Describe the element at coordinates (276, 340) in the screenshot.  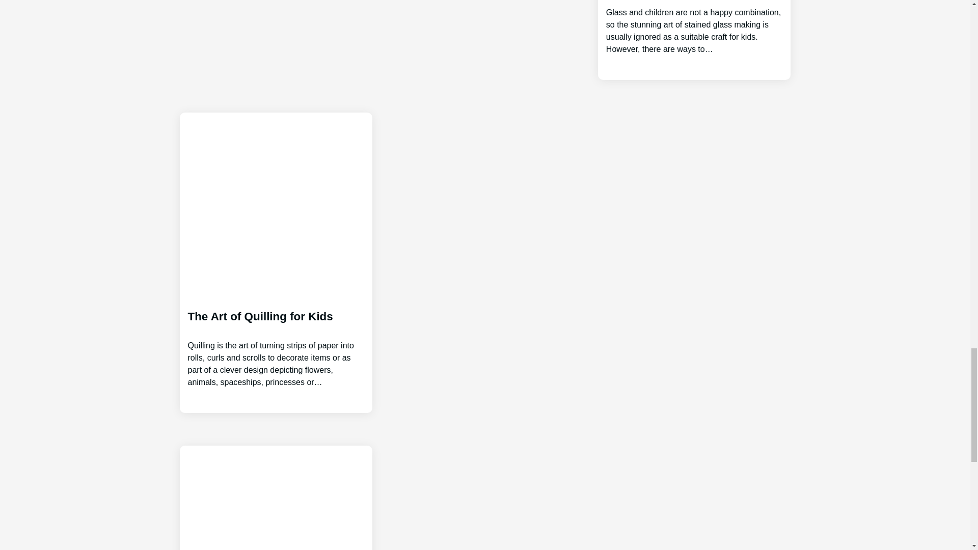
I see `The Art of Quilling for Kids` at that location.